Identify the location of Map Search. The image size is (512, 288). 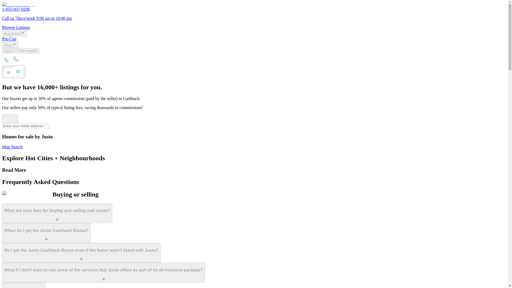
(12, 147).